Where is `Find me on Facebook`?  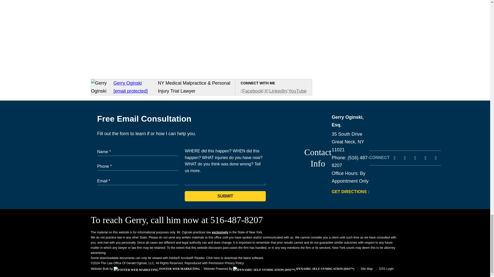 Find me on Facebook is located at coordinates (252, 91).